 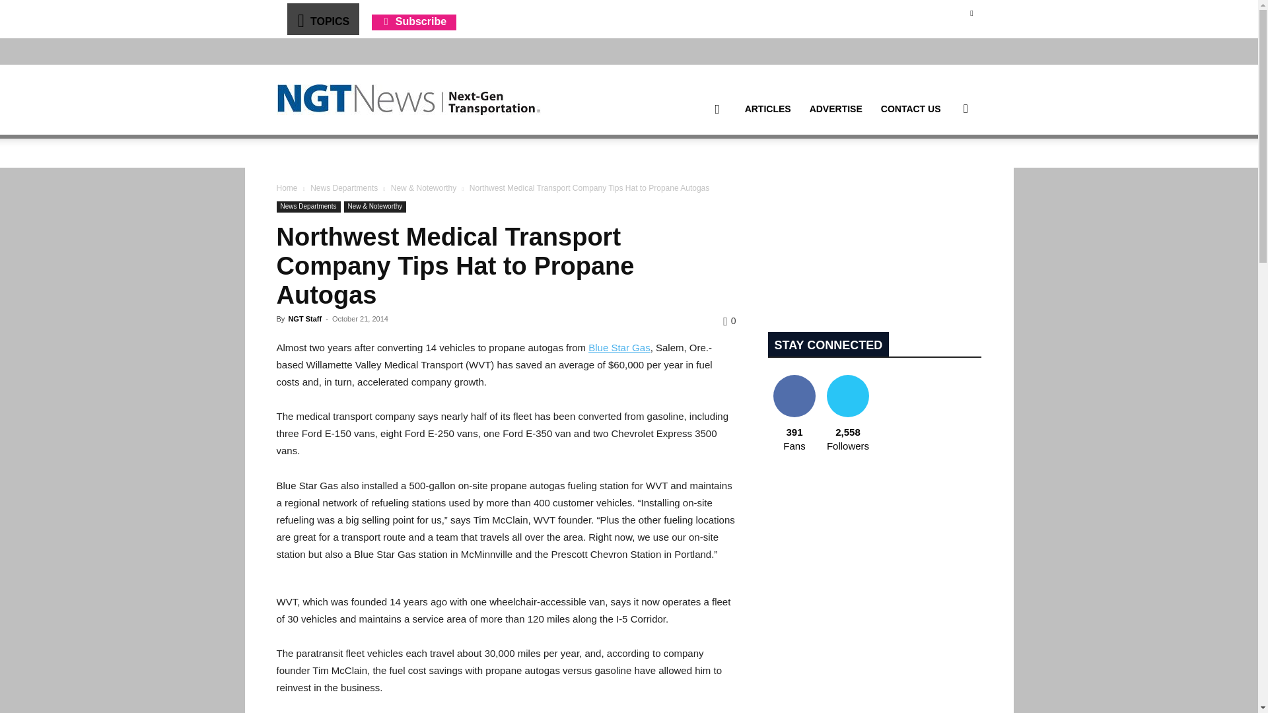 I want to click on Subscribe, so click(x=413, y=21).